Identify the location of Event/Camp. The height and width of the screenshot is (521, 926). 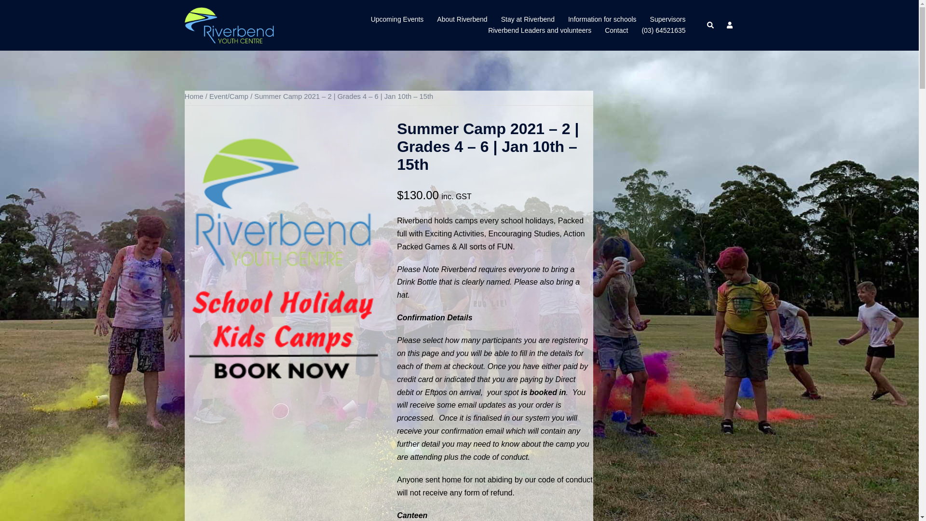
(229, 96).